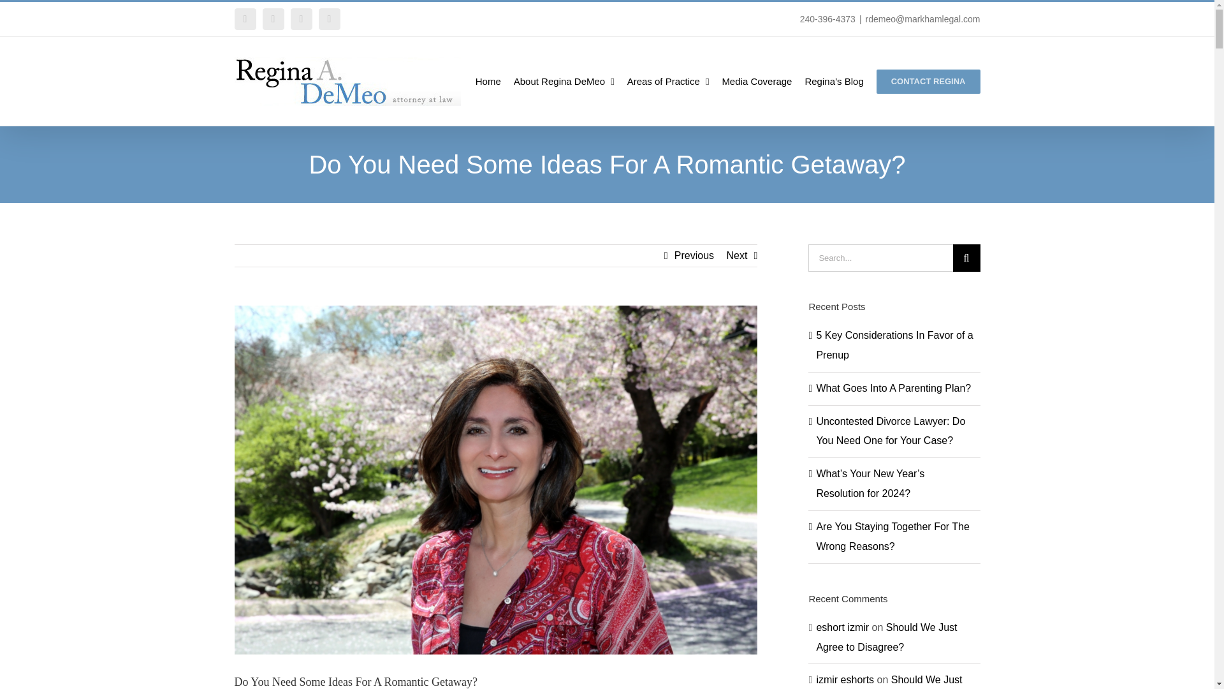  Describe the element at coordinates (928, 81) in the screenshot. I see `CONTACT REGINA` at that location.